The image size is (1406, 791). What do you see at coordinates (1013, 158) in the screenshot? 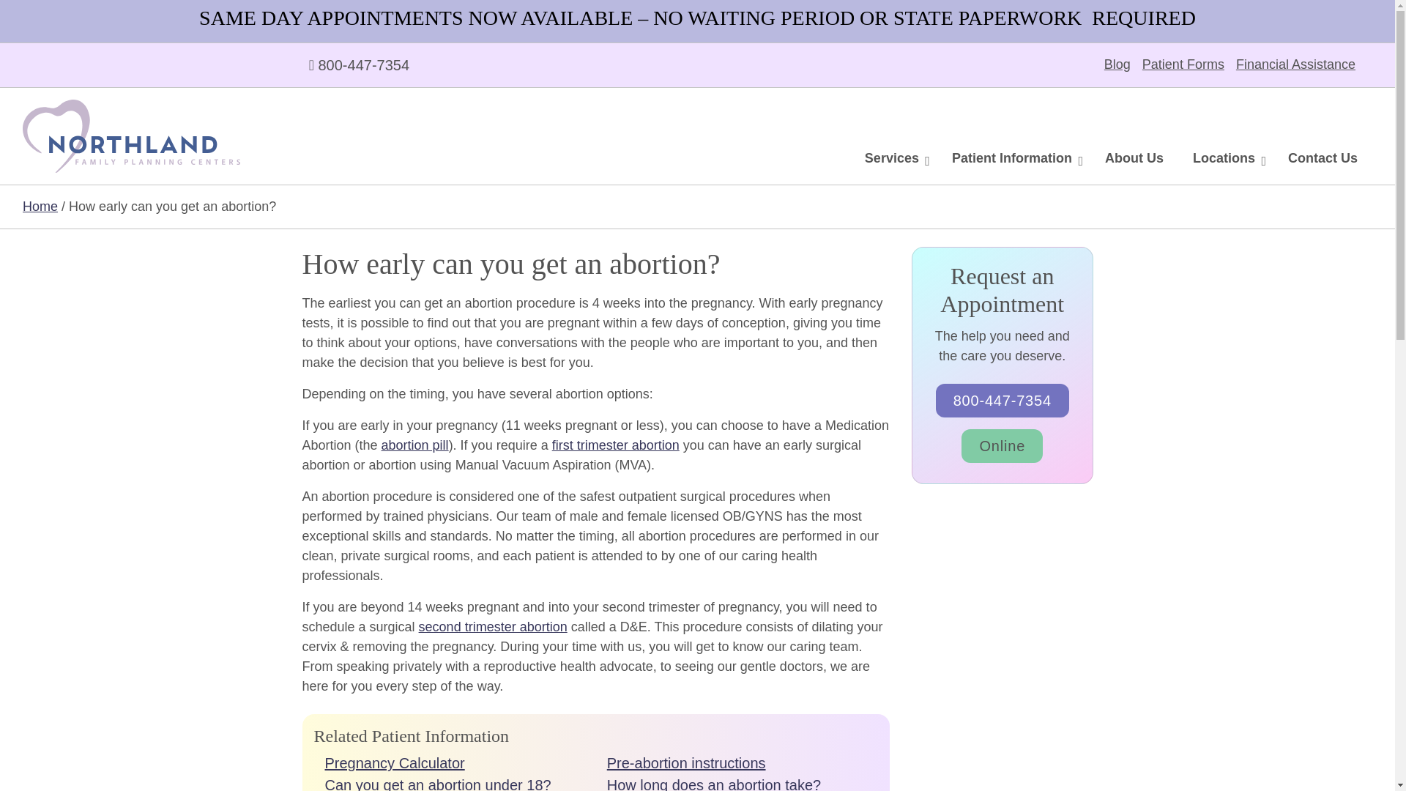
I see `Patient Information` at bounding box center [1013, 158].